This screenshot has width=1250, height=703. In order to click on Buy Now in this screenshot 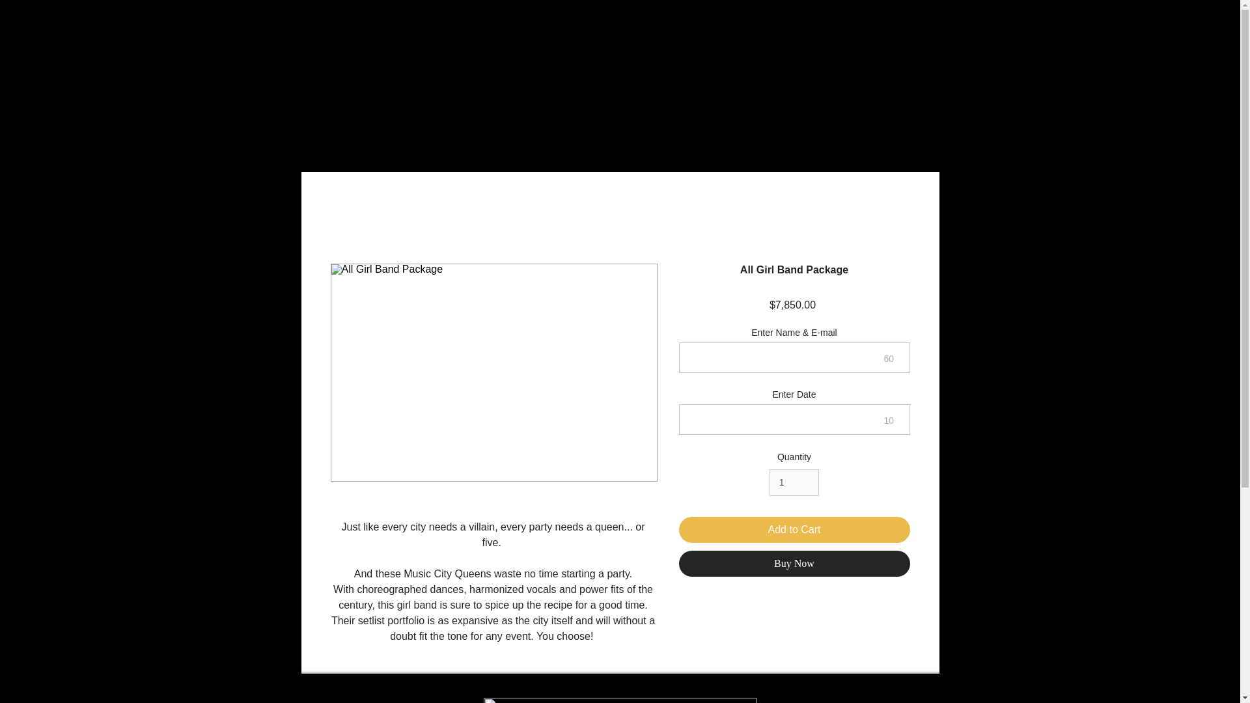, I will do `click(794, 563)`.